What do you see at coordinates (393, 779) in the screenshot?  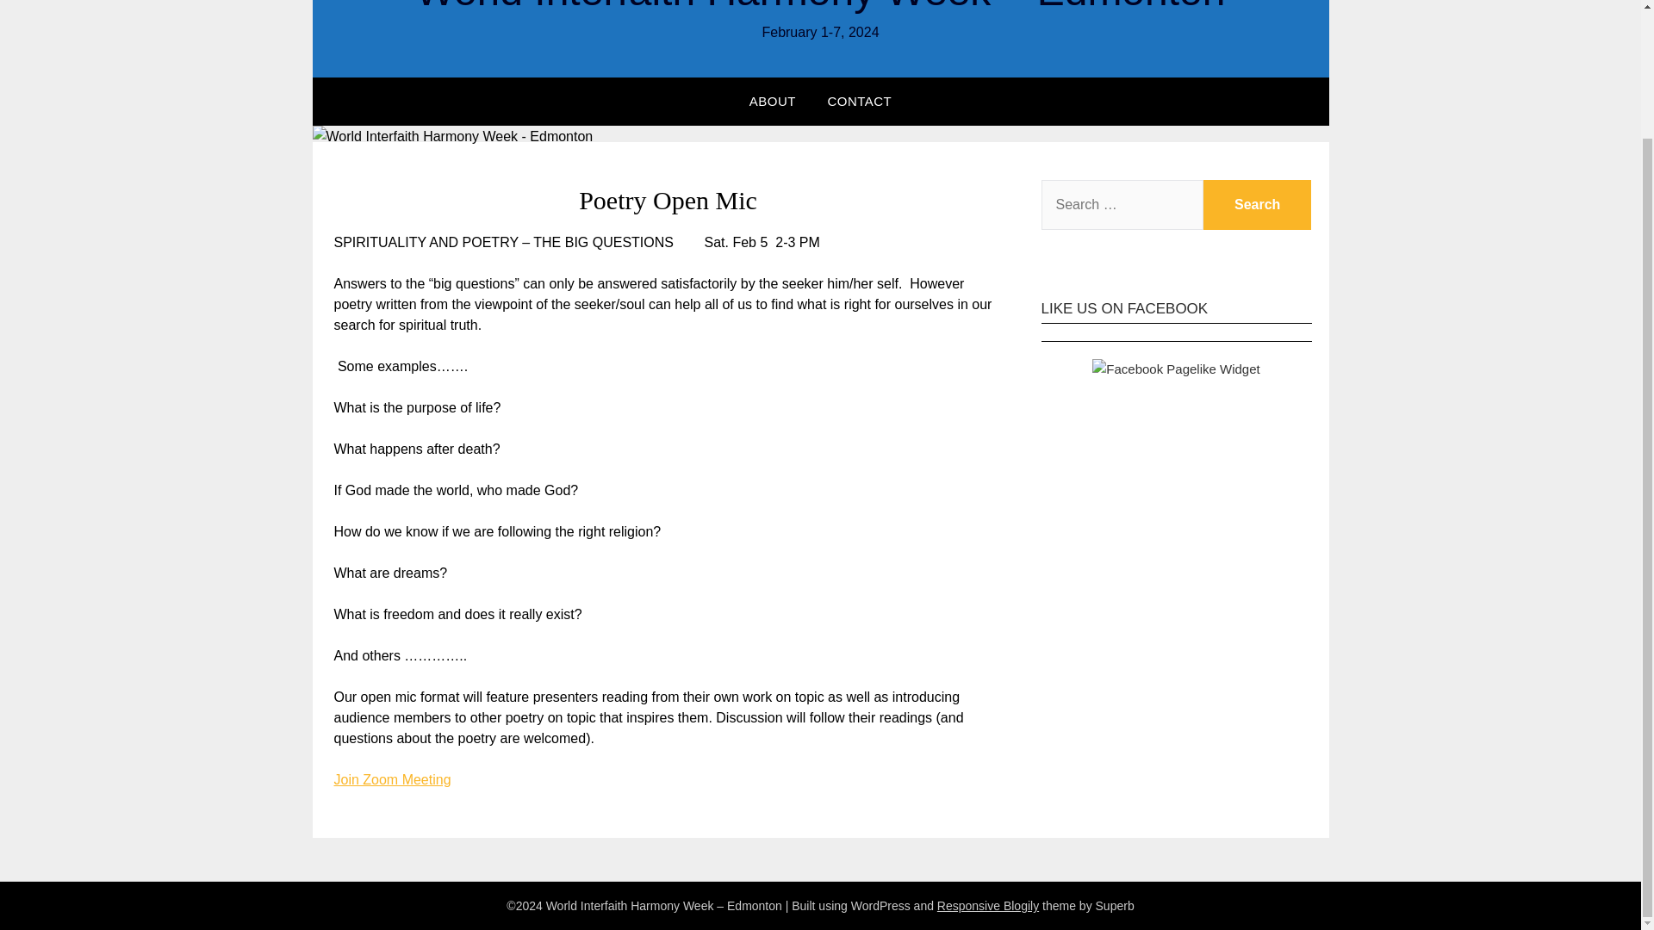 I see `Join Zoom Meeting` at bounding box center [393, 779].